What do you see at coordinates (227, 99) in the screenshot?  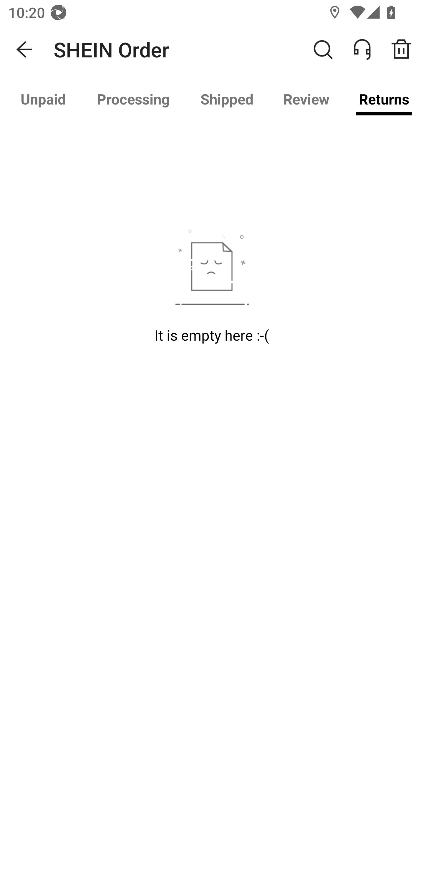 I see `Shipped` at bounding box center [227, 99].